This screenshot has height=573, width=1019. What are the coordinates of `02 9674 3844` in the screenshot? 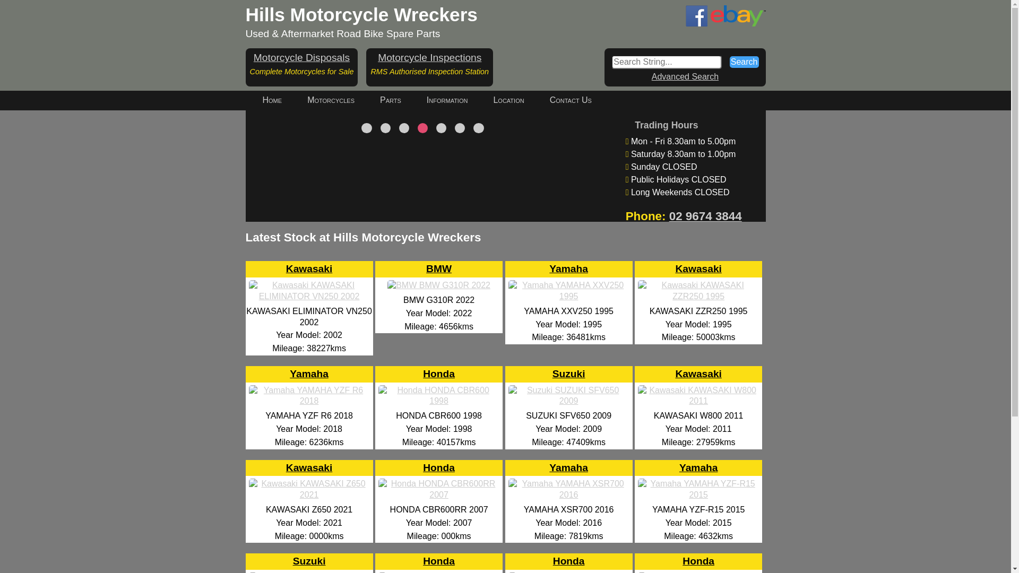 It's located at (706, 216).